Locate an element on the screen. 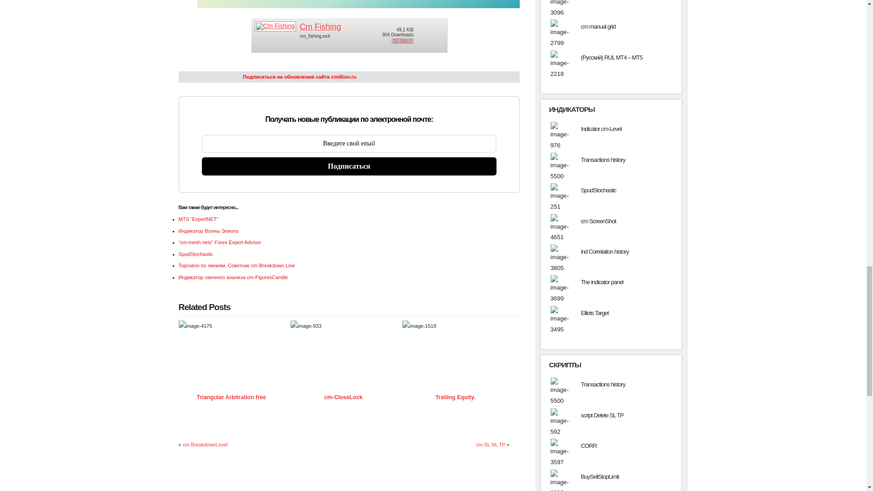 This screenshot has width=873, height=491. Triangular Arbitration free is located at coordinates (231, 397).